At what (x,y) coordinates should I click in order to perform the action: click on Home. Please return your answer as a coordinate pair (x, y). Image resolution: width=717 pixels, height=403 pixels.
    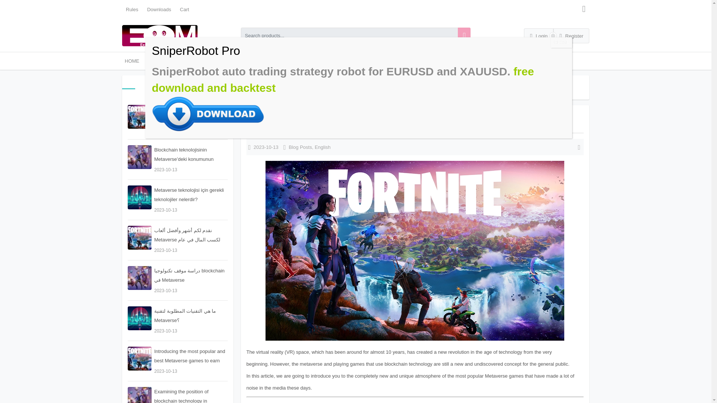
    Looking at the image, I should click on (253, 88).